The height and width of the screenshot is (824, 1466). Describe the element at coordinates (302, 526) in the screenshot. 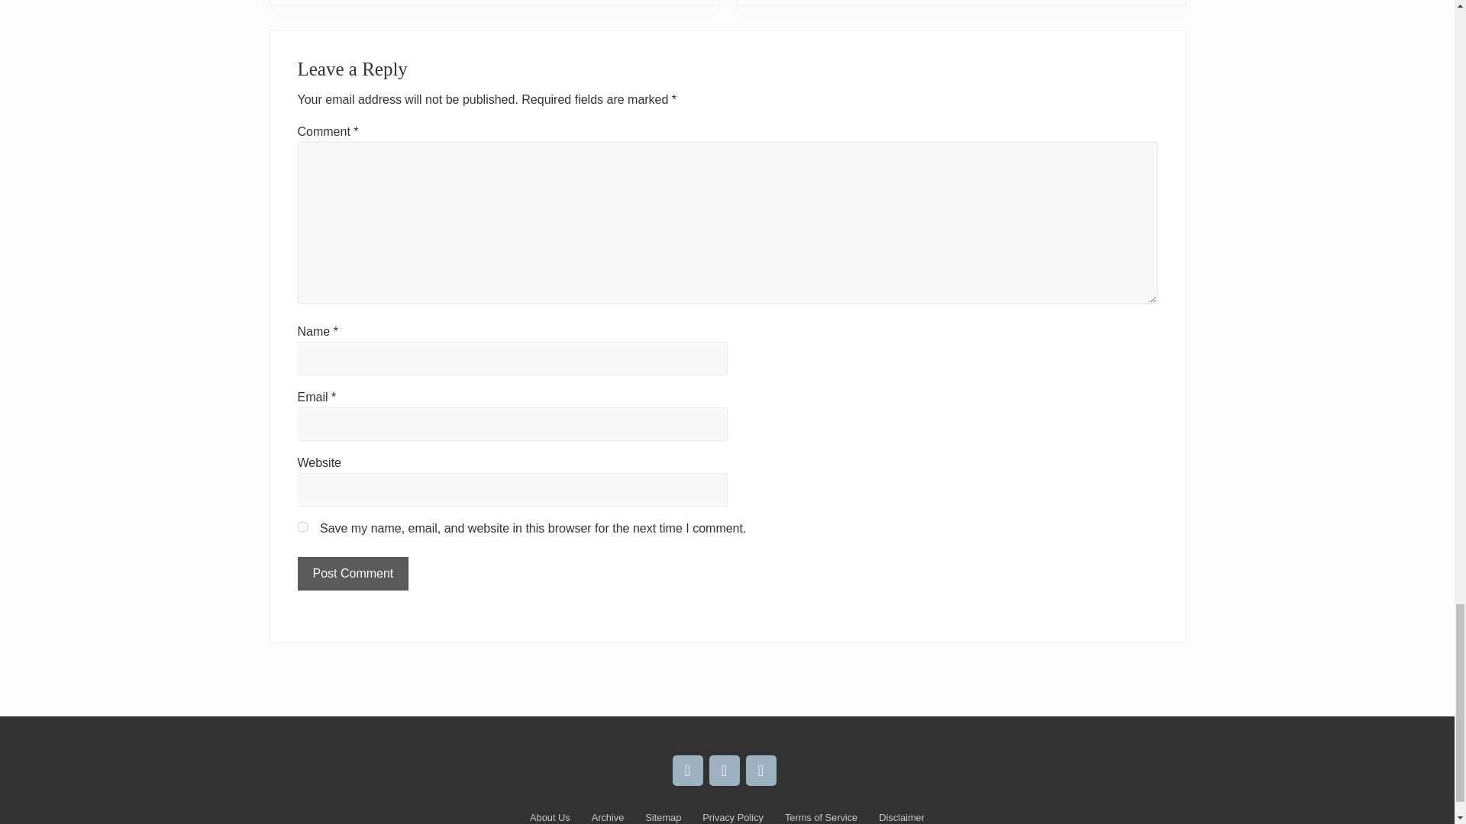

I see `yes` at that location.